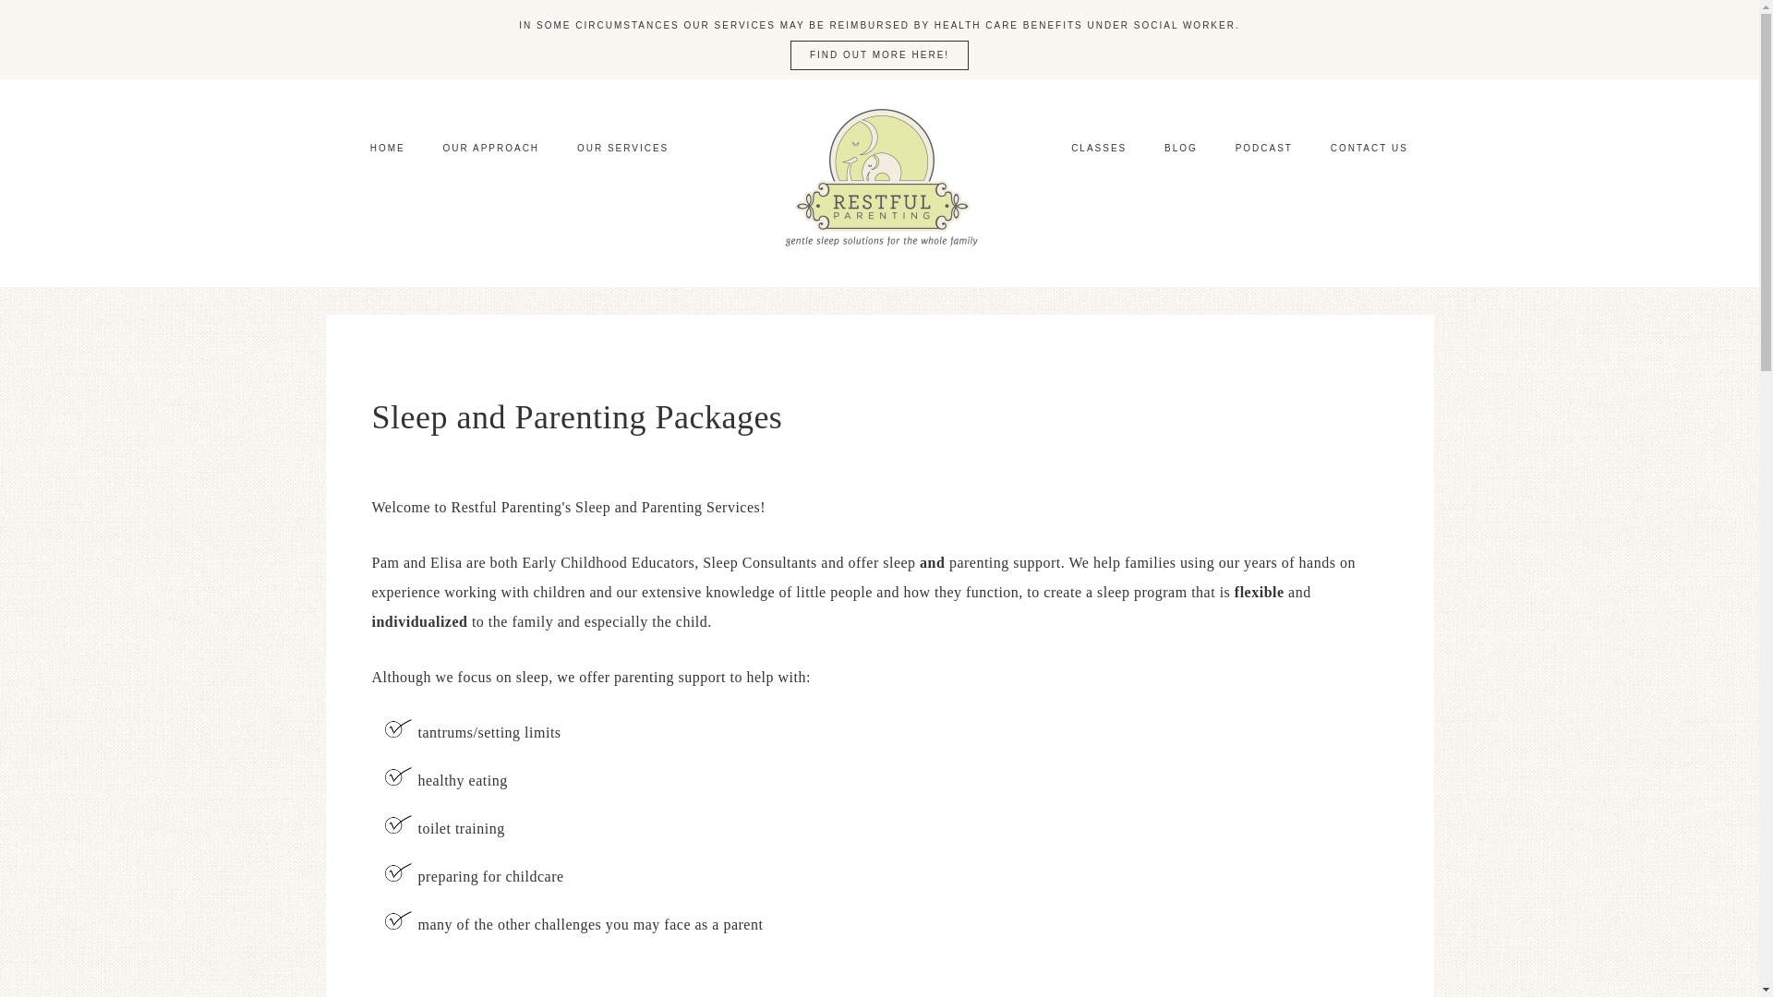  Describe the element at coordinates (387, 148) in the screenshot. I see `HOME` at that location.